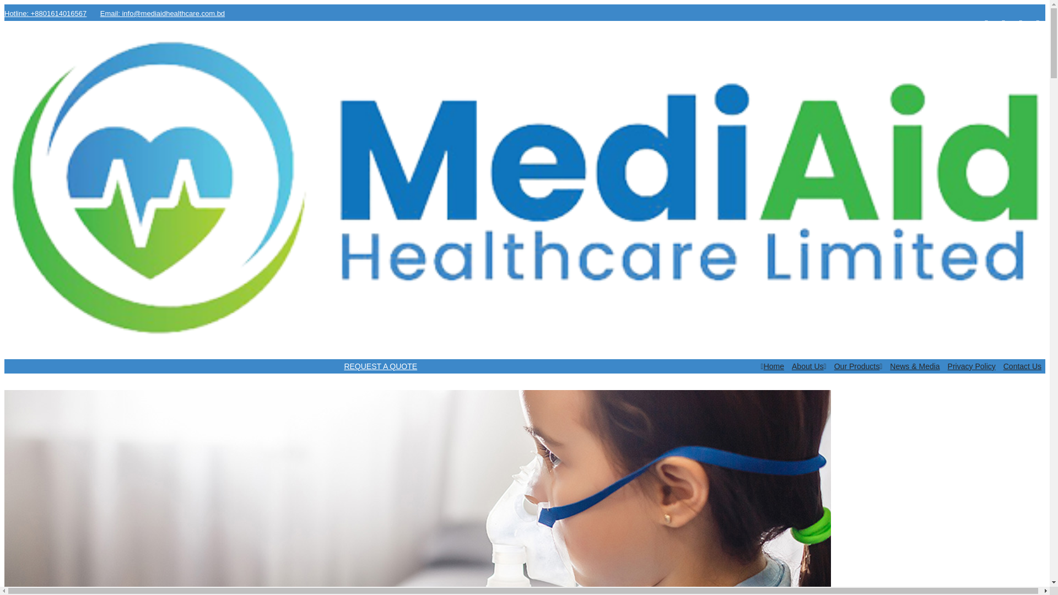 The image size is (1058, 595). I want to click on Home, so click(773, 366).